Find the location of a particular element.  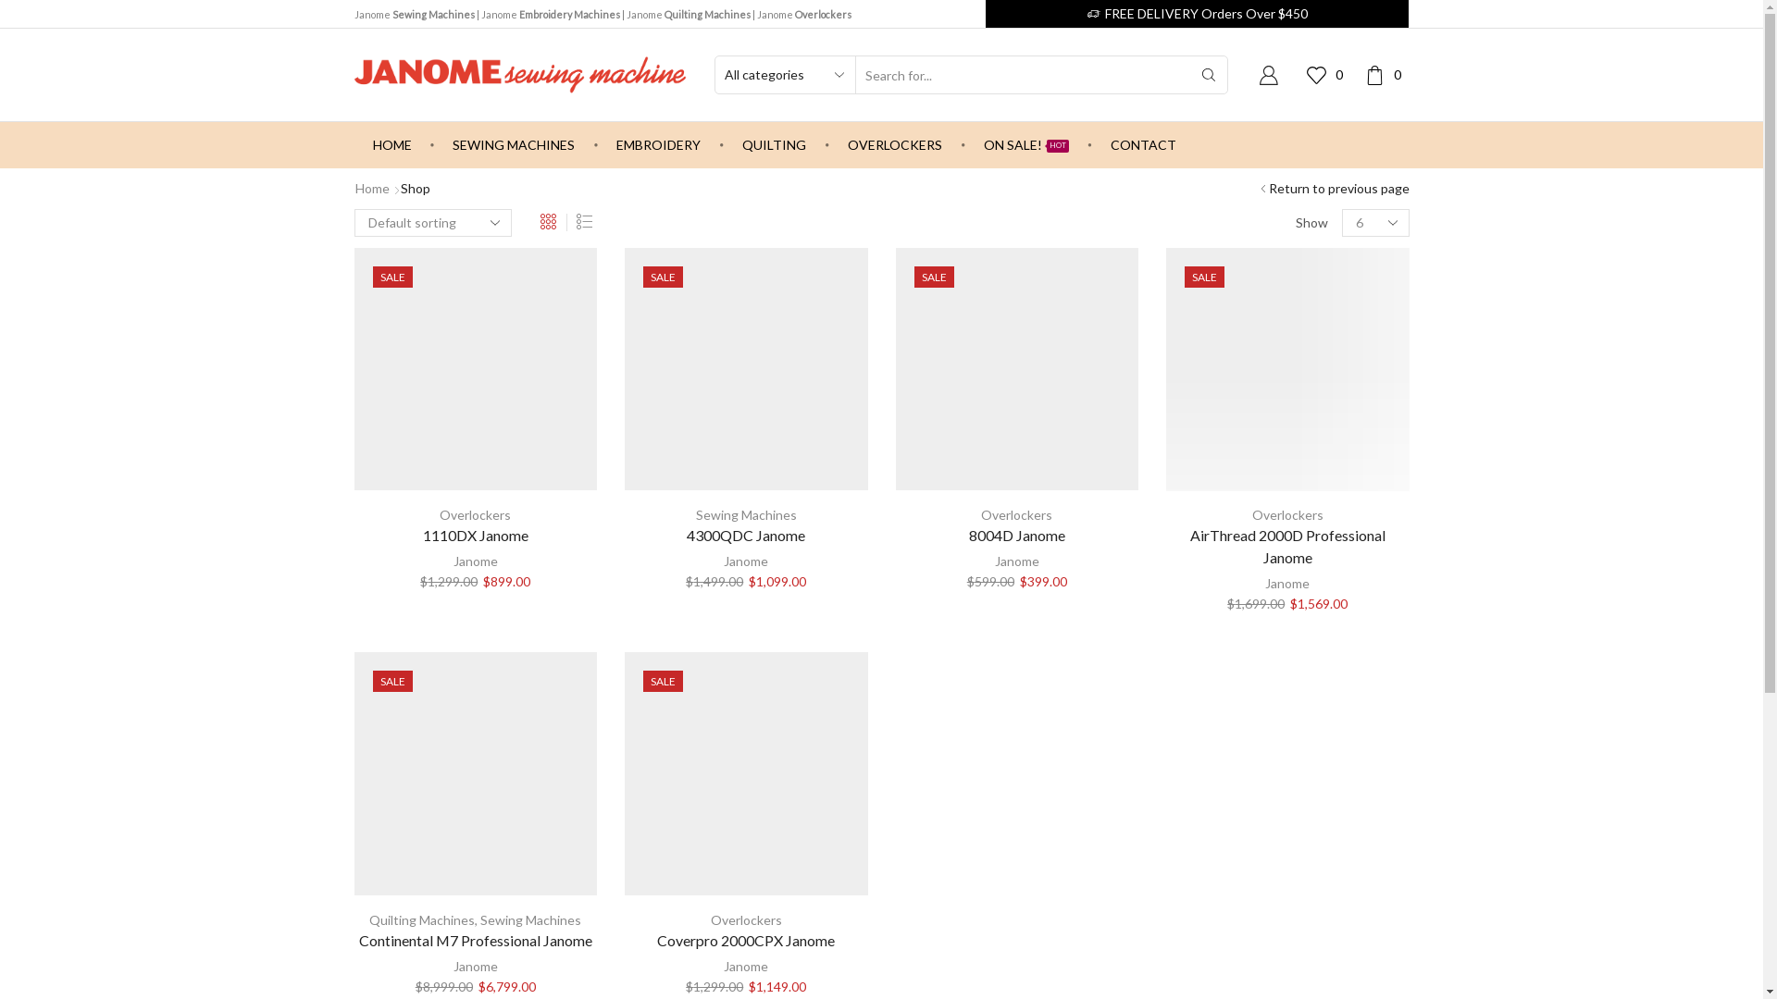

Continental M7 Professional Janome is located at coordinates (476, 941).